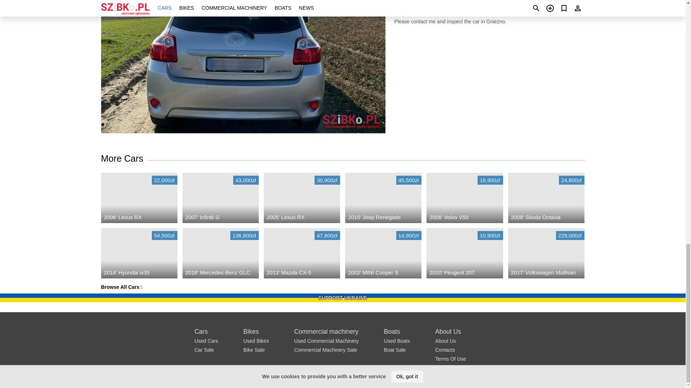  I want to click on Contacts, so click(445, 350).